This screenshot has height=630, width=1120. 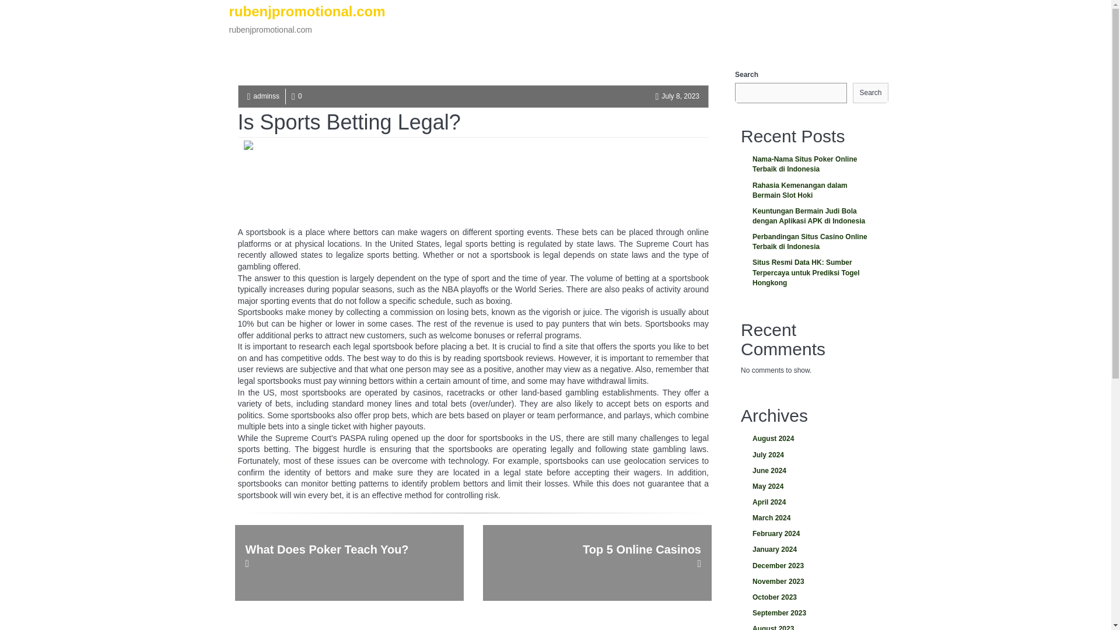 I want to click on June 2024, so click(x=811, y=470).